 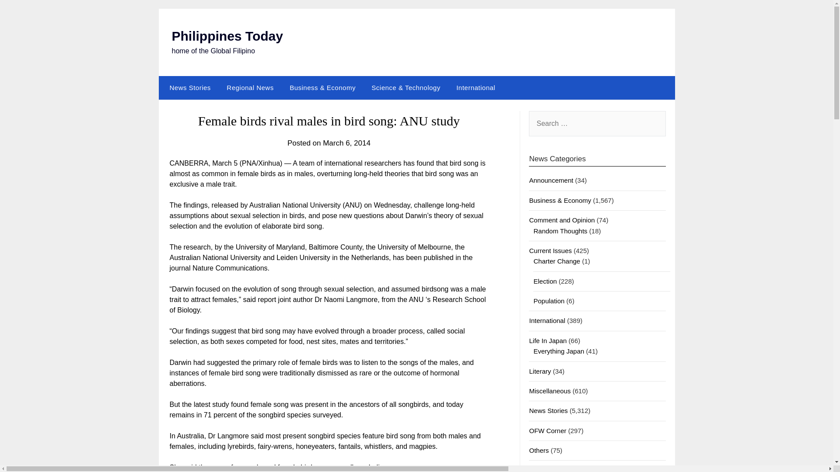 I want to click on News Stories, so click(x=548, y=410).